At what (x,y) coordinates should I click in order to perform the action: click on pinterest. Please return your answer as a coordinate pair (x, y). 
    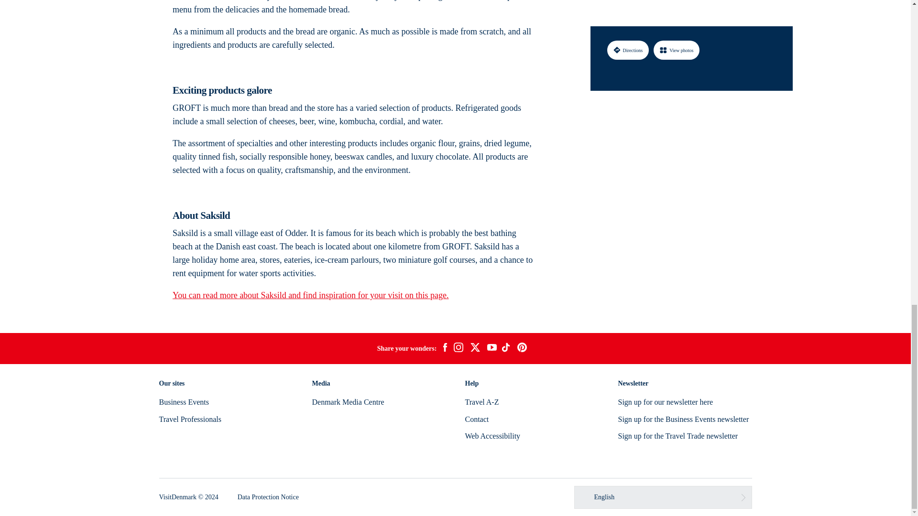
    Looking at the image, I should click on (522, 349).